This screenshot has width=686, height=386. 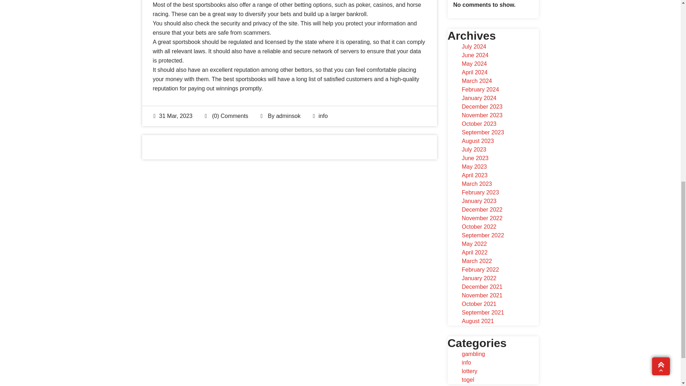 What do you see at coordinates (474, 46) in the screenshot?
I see `July 2024` at bounding box center [474, 46].